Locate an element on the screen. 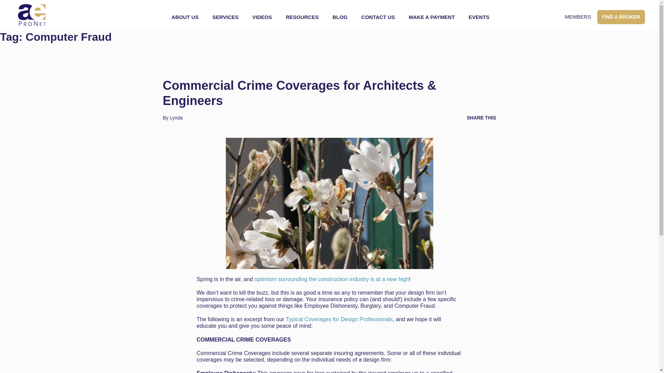  CONTACT US is located at coordinates (378, 17).